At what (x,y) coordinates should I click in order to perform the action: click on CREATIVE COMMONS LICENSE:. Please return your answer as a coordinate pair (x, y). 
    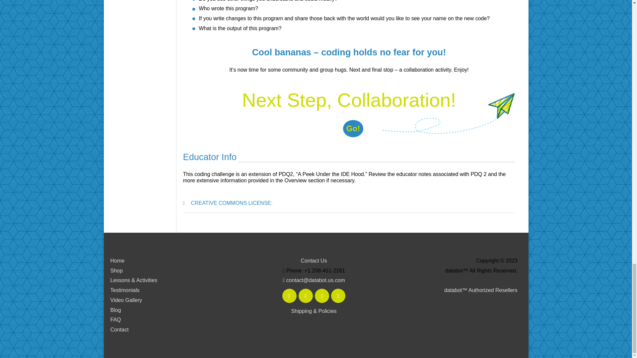
    Looking at the image, I should click on (232, 203).